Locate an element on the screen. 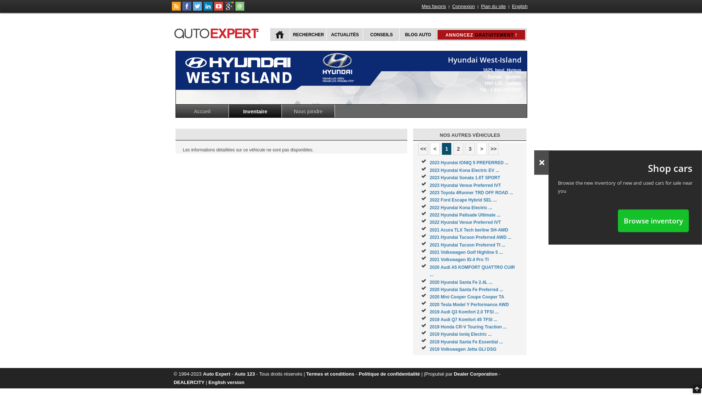  3 is located at coordinates (470, 149).